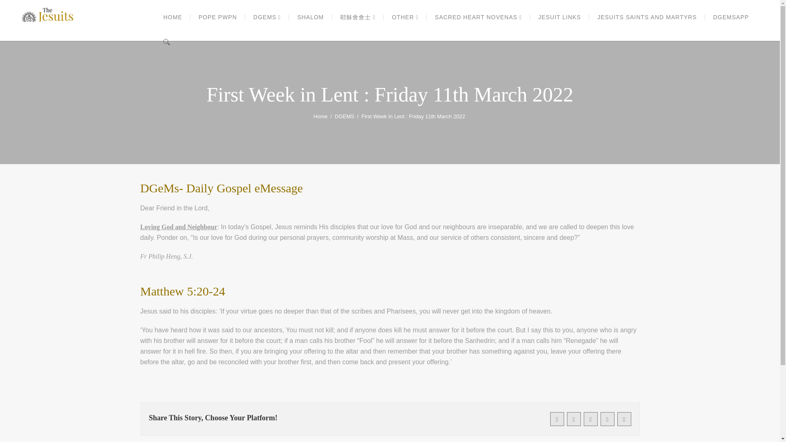 This screenshot has width=786, height=442. I want to click on Search, so click(635, 24).